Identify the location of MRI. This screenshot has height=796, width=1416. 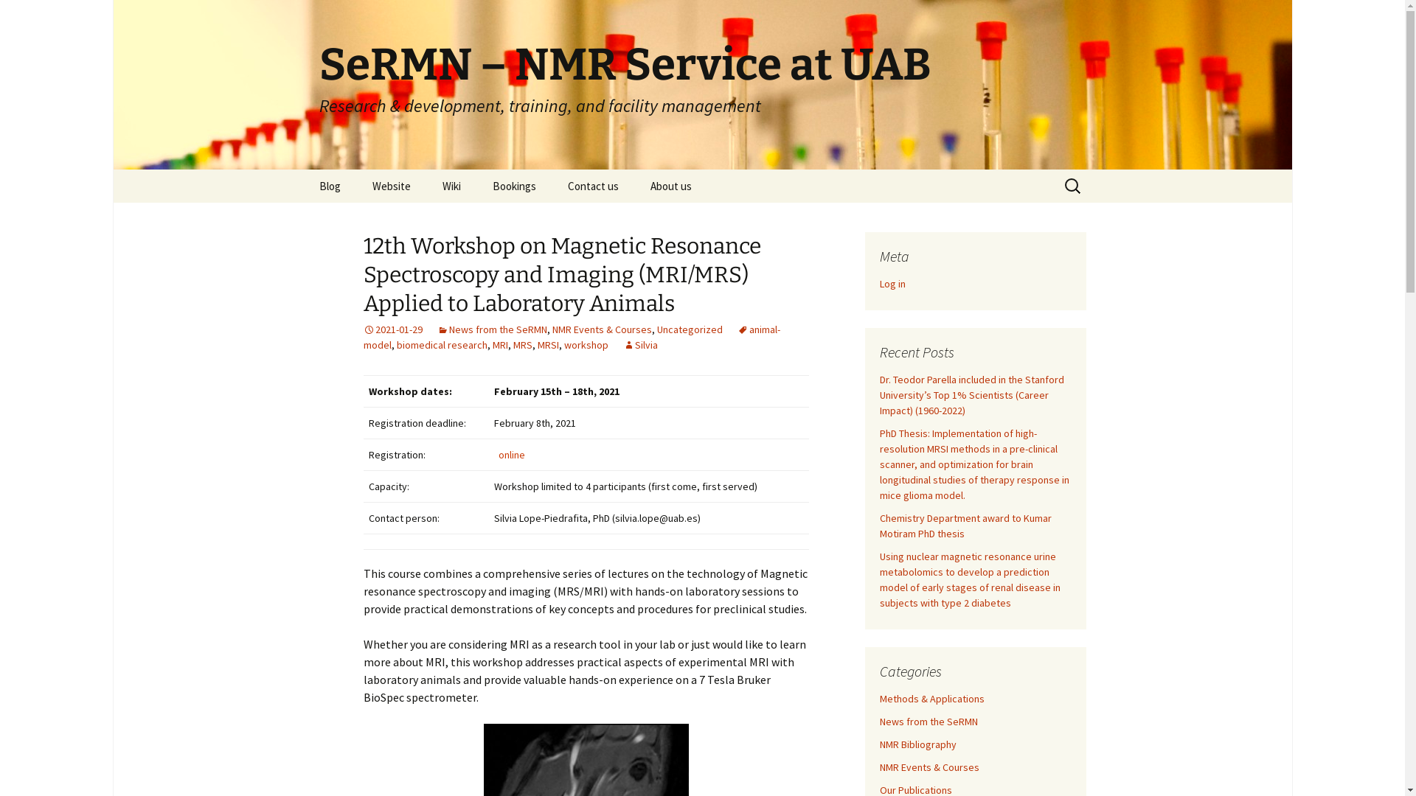
(500, 345).